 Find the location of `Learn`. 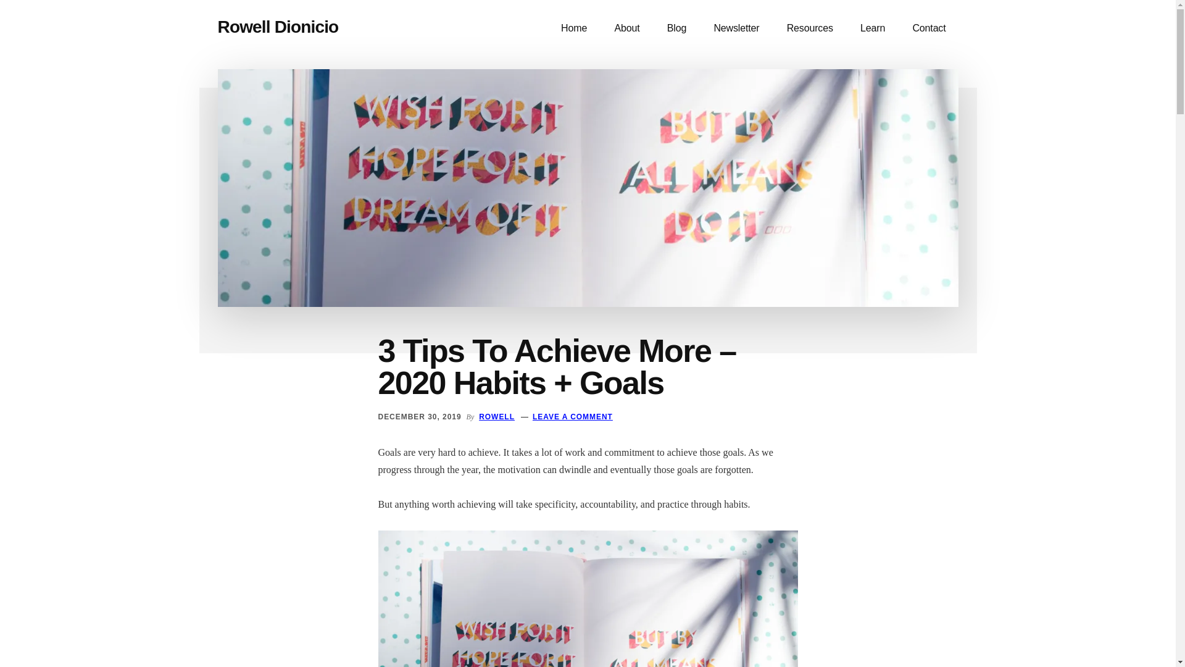

Learn is located at coordinates (873, 28).